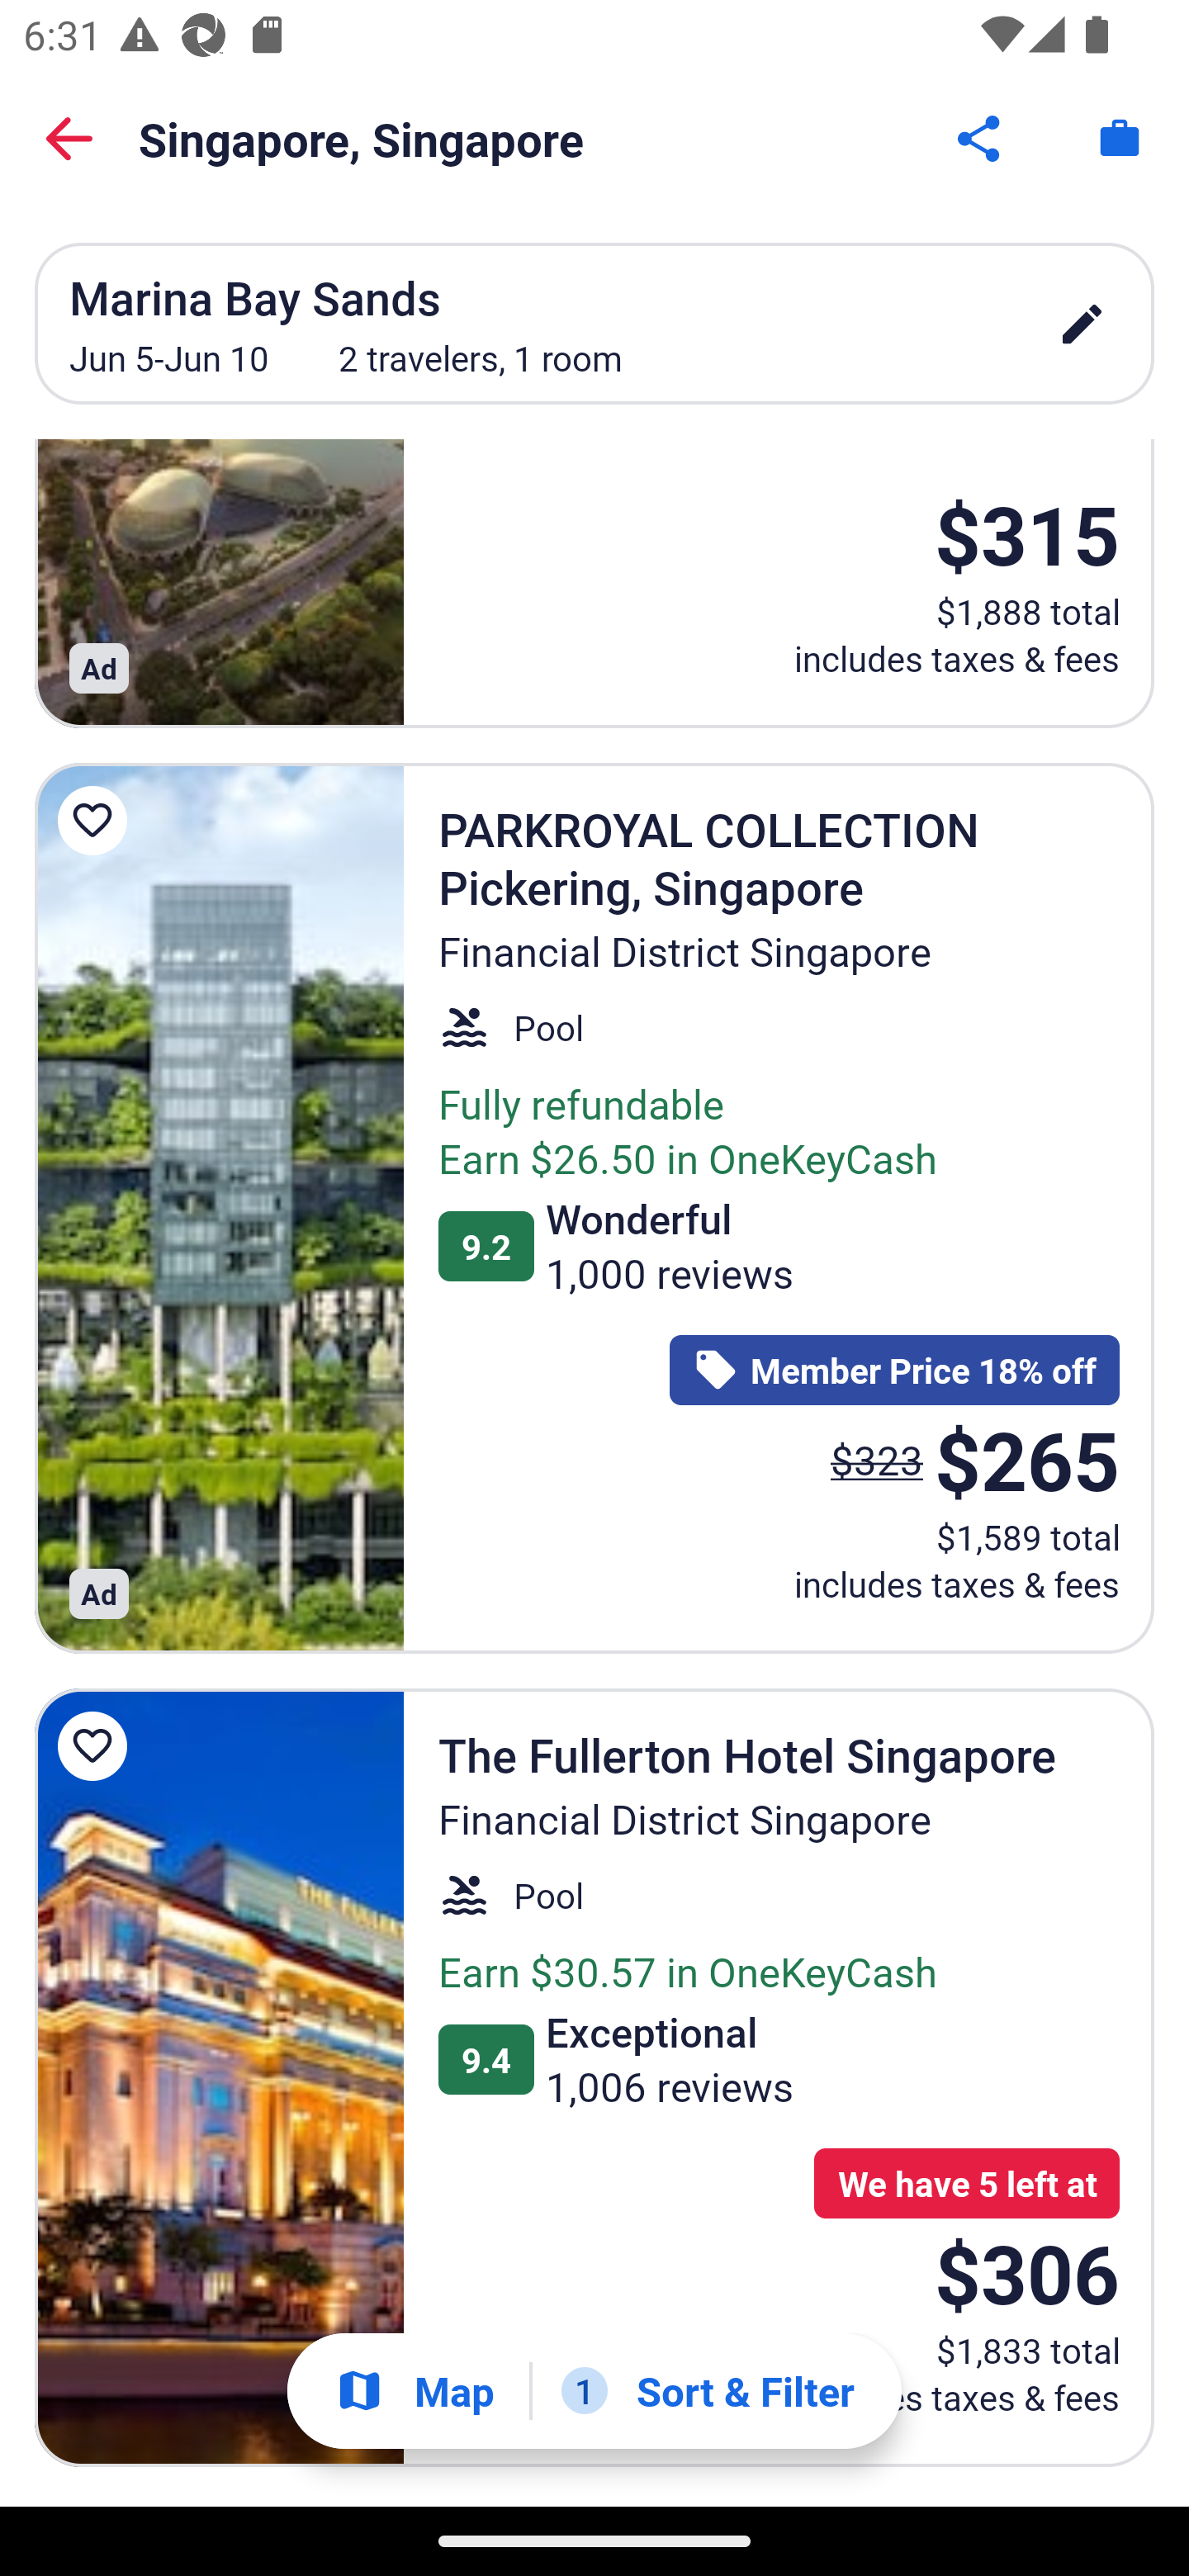  Describe the element at coordinates (69, 139) in the screenshot. I see `Back` at that location.